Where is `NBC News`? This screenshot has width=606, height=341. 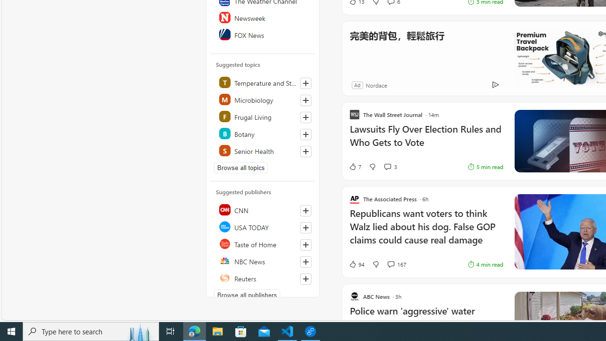
NBC News is located at coordinates (263, 260).